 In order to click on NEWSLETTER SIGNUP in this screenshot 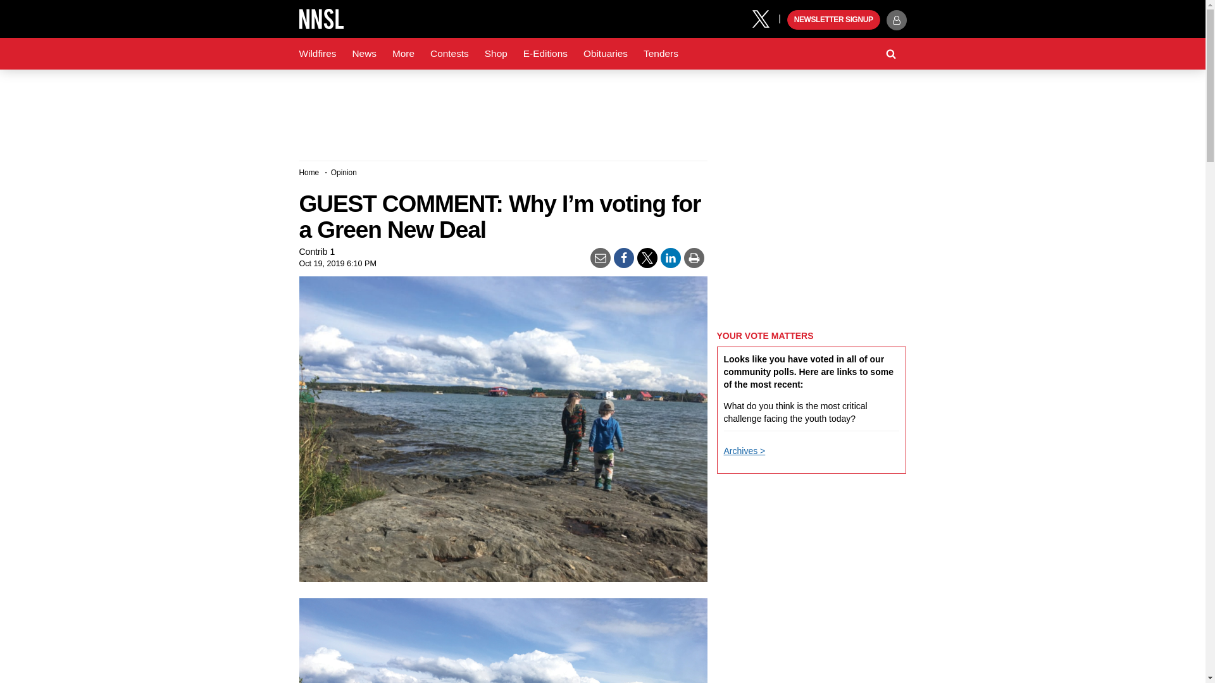, I will do `click(833, 20)`.